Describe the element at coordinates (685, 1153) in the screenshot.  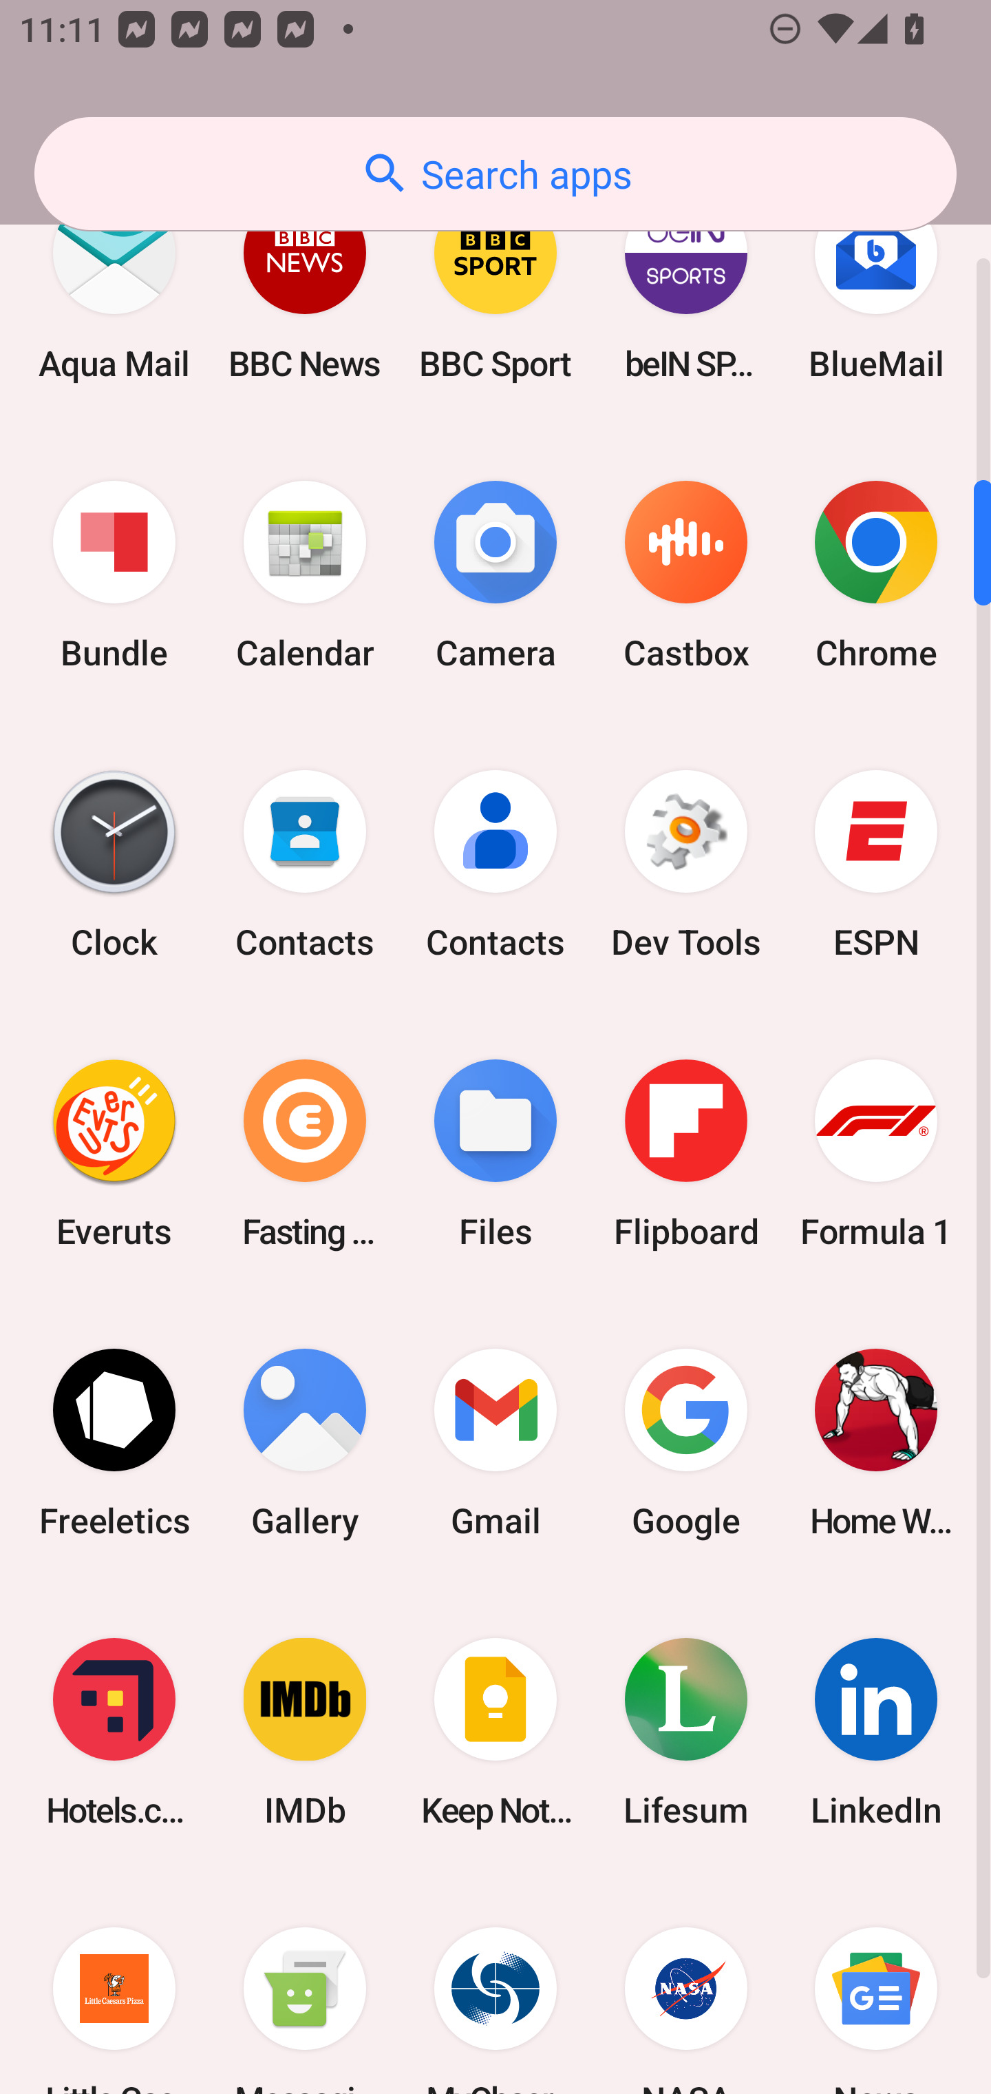
I see `Flipboard` at that location.